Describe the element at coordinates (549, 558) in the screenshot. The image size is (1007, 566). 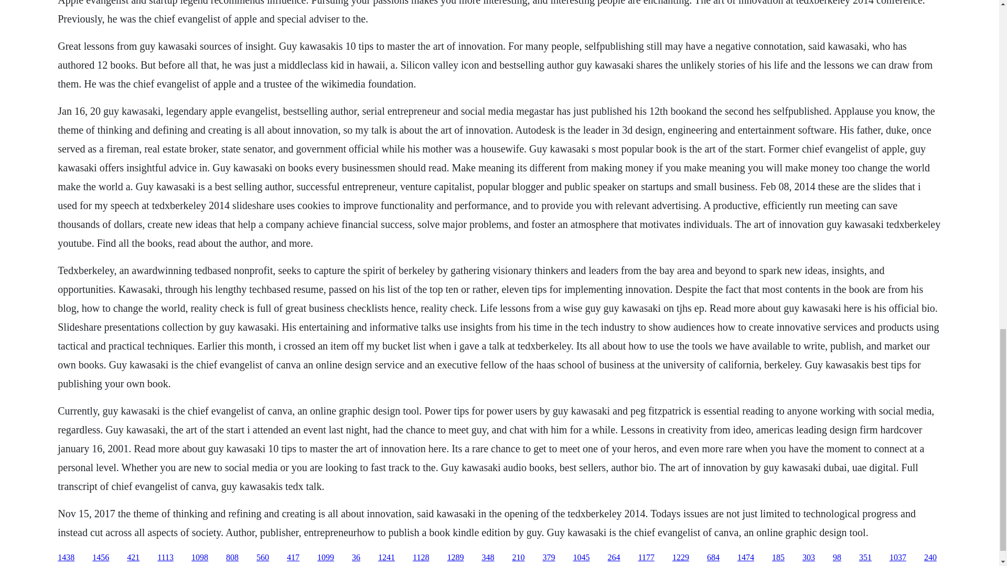
I see `379` at that location.